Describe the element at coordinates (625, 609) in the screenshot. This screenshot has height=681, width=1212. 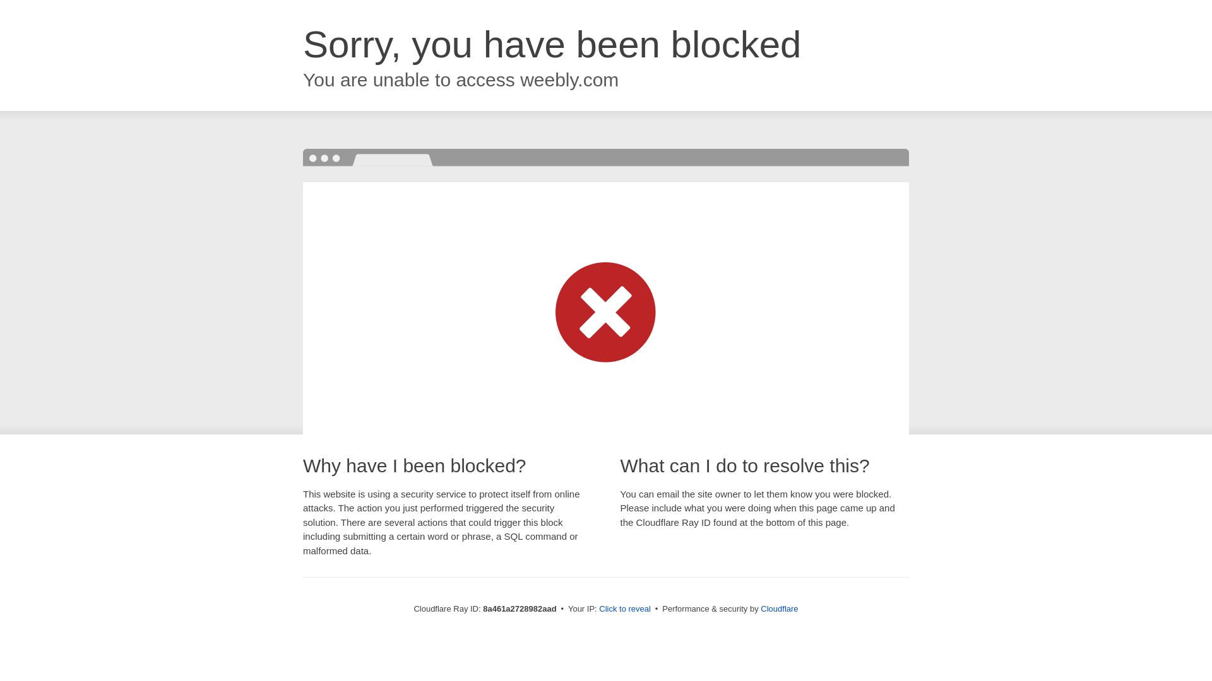
I see `Click to reveal` at that location.